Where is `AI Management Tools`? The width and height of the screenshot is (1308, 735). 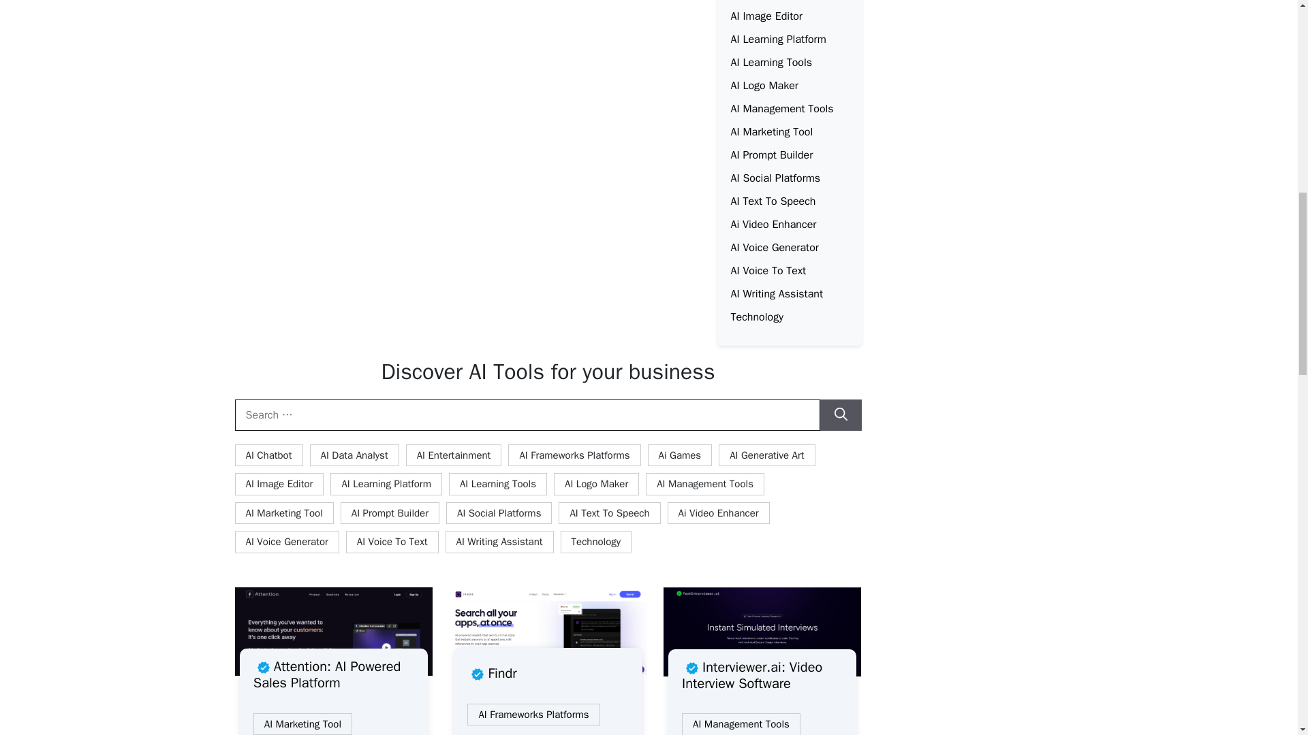 AI Management Tools is located at coordinates (781, 109).